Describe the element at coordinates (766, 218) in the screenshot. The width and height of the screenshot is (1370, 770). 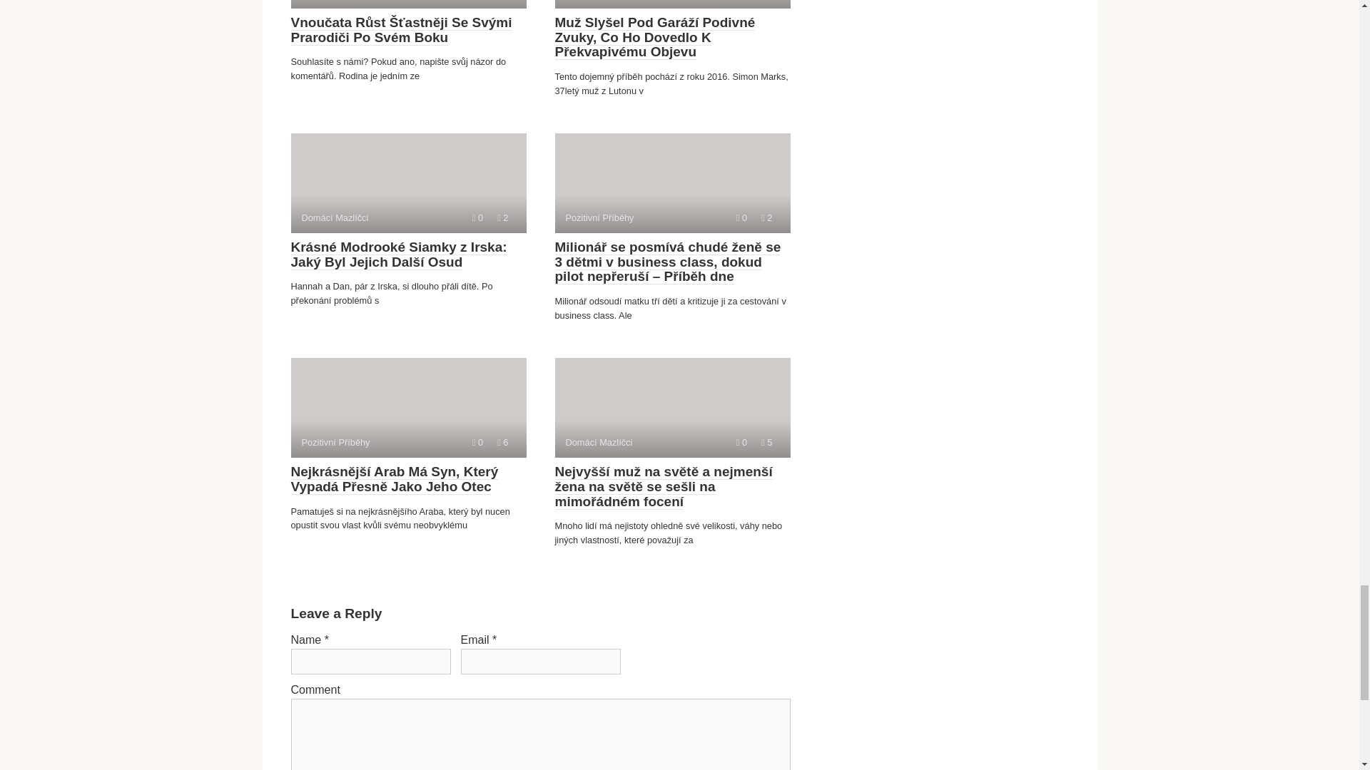
I see `Views` at that location.